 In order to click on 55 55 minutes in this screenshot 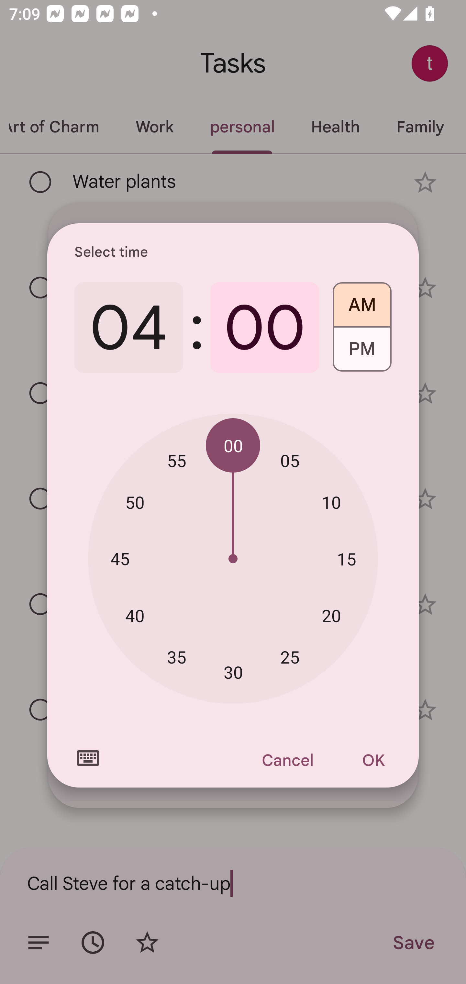, I will do `click(177, 460)`.